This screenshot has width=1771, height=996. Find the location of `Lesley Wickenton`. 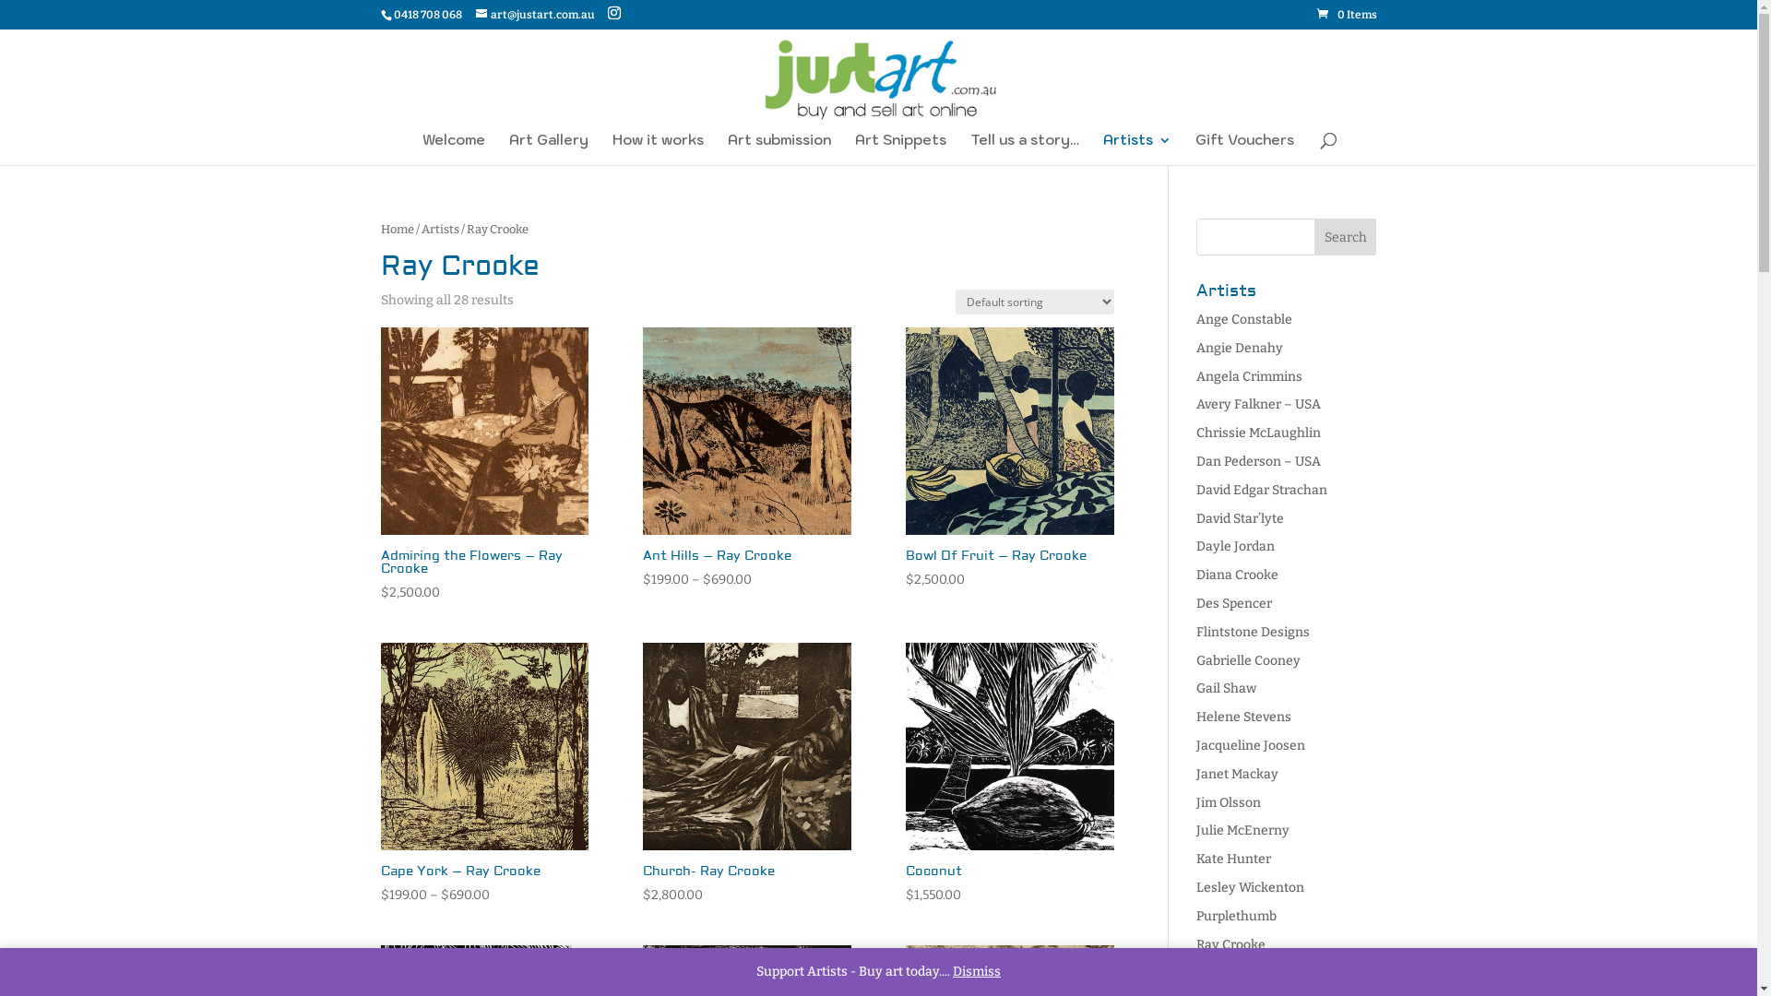

Lesley Wickenton is located at coordinates (1251, 887).